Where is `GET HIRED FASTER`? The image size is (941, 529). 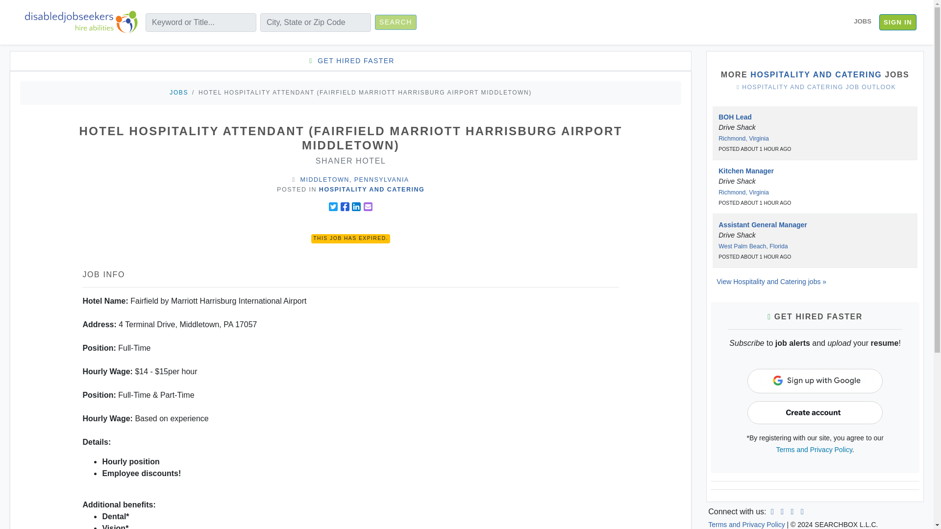 GET HIRED FASTER is located at coordinates (350, 61).